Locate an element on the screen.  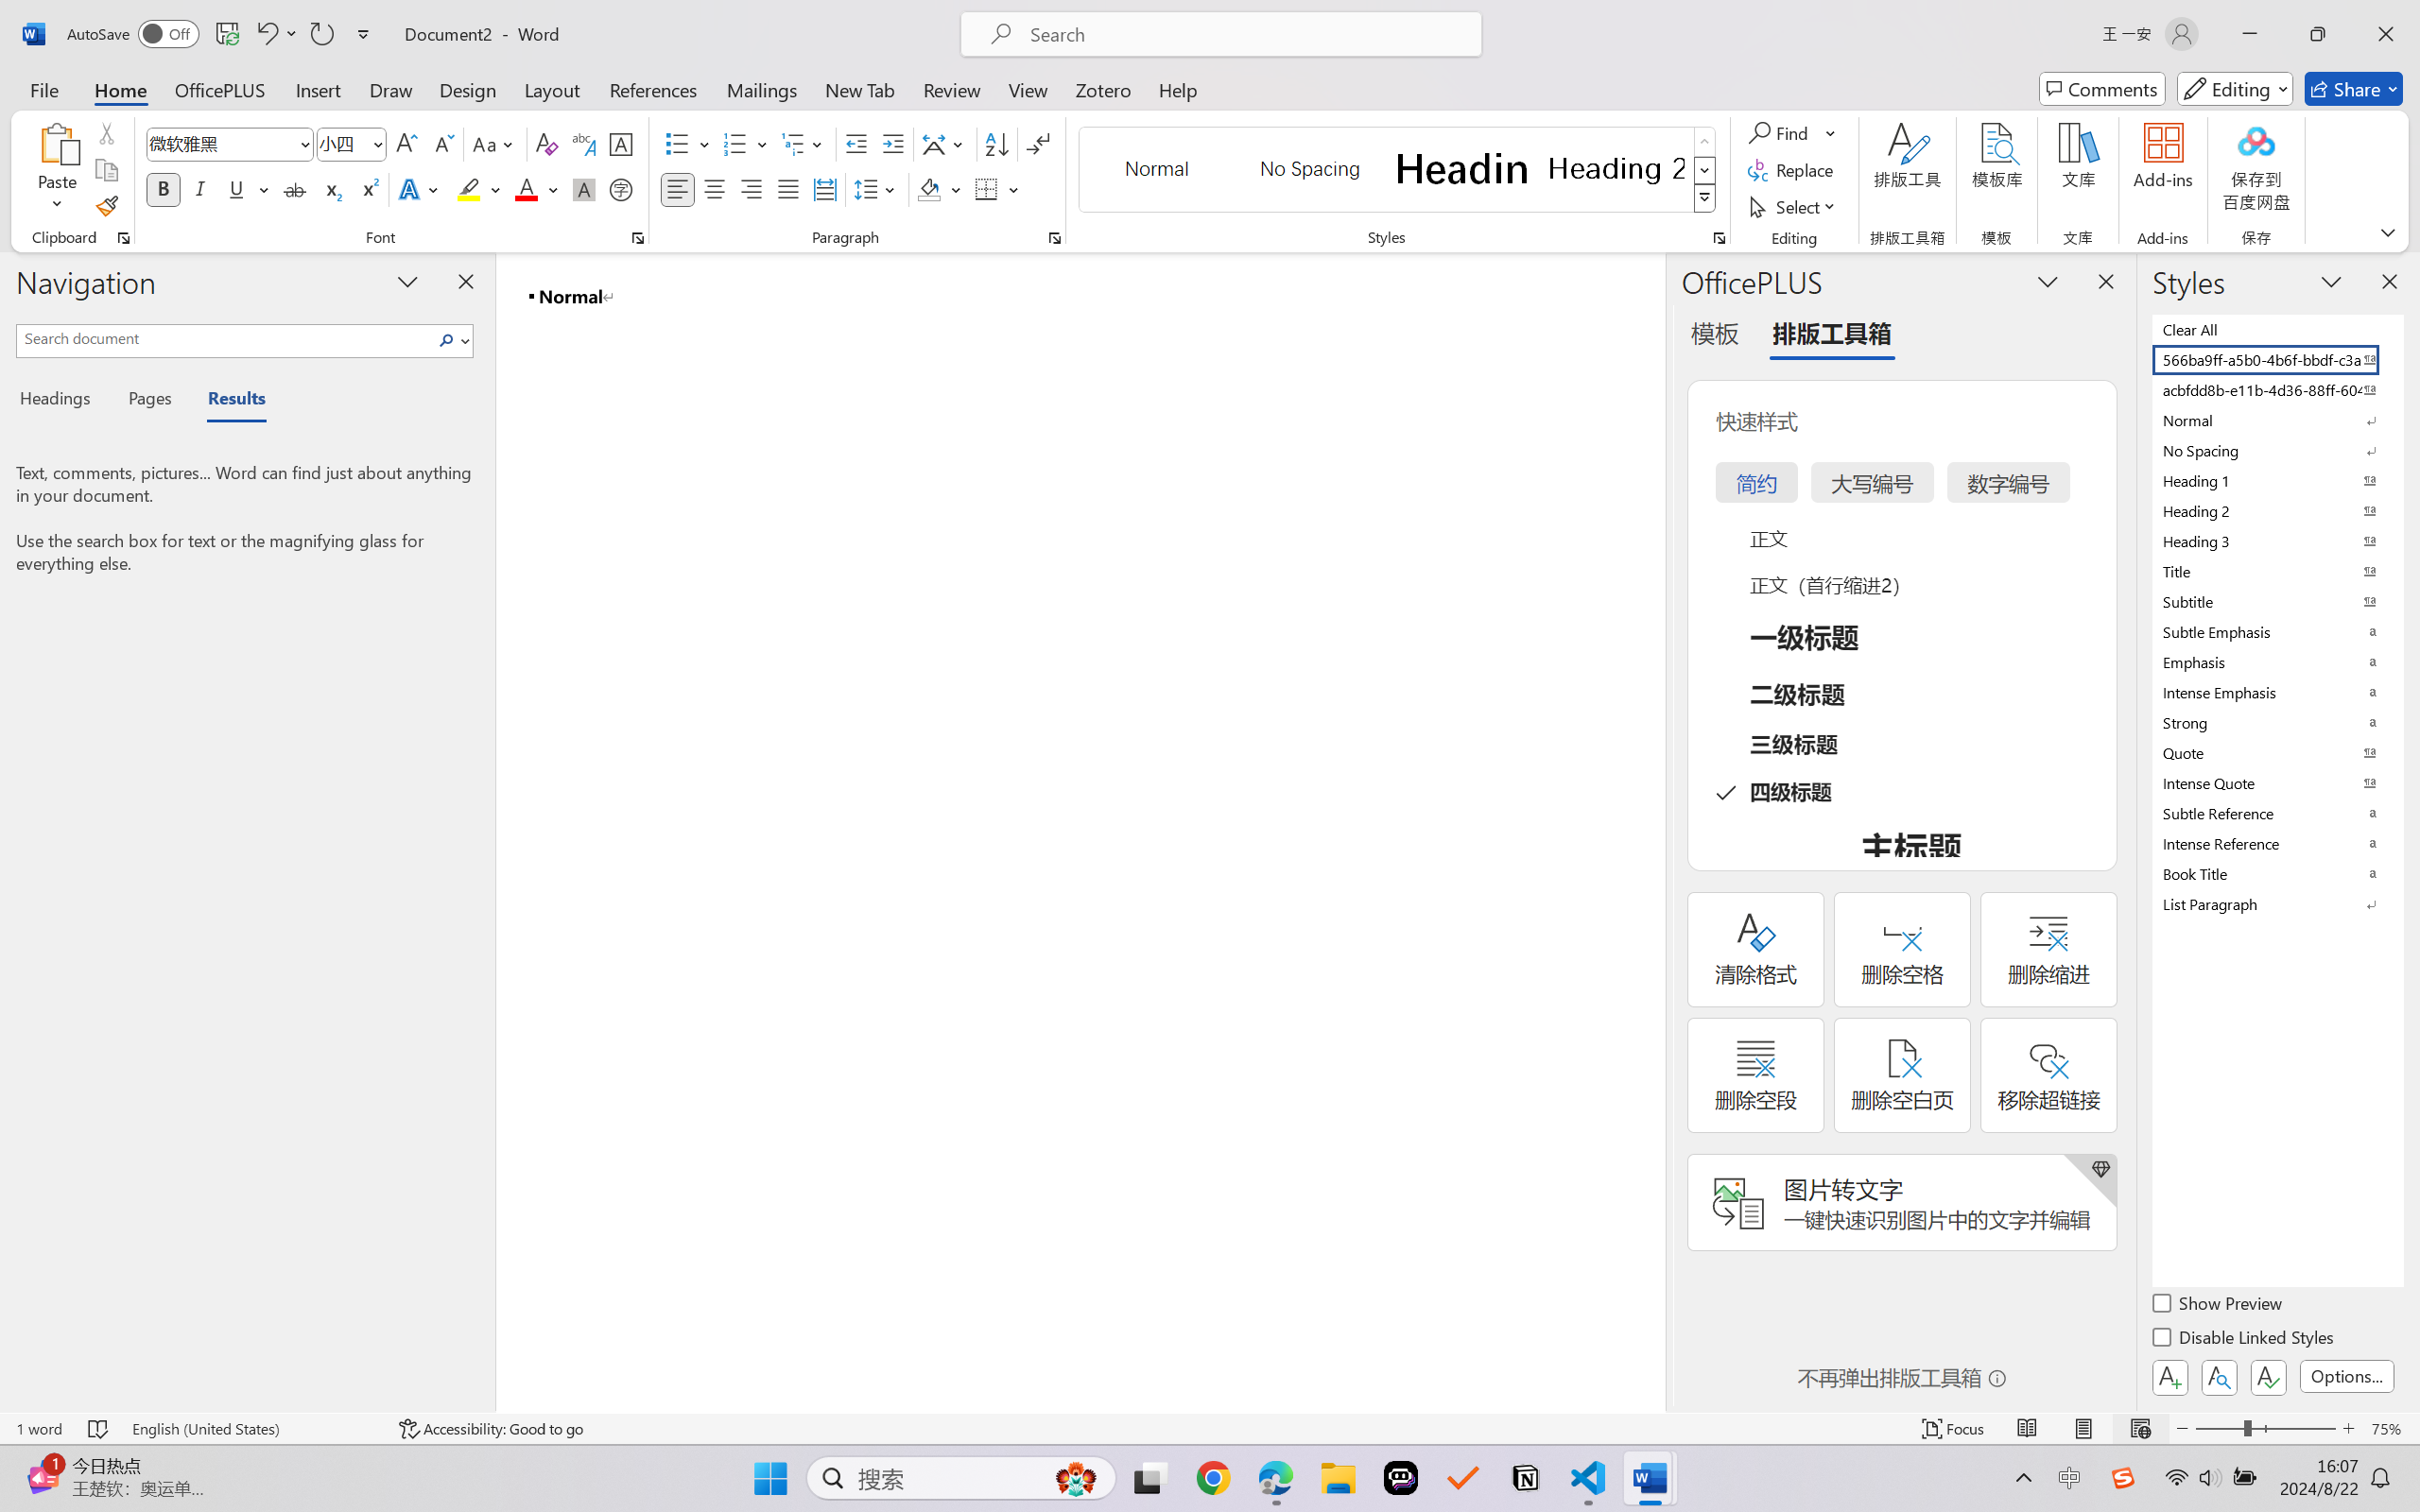
Undo Text Fill Effect is located at coordinates (276, 34).